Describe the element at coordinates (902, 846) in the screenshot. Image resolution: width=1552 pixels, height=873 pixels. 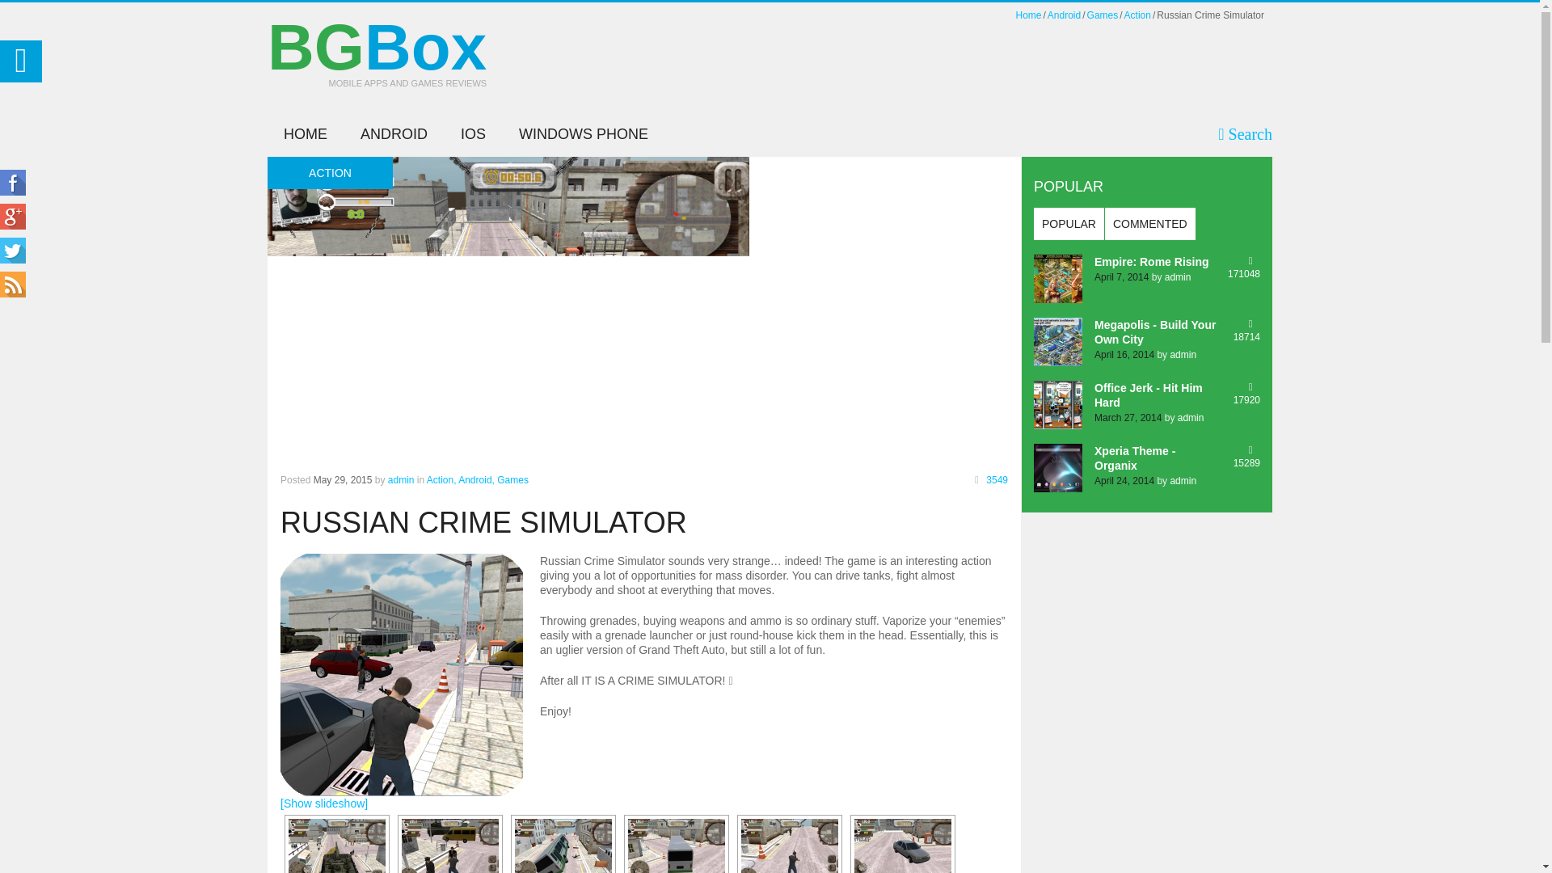
I see `Russian Crime Simulator` at that location.